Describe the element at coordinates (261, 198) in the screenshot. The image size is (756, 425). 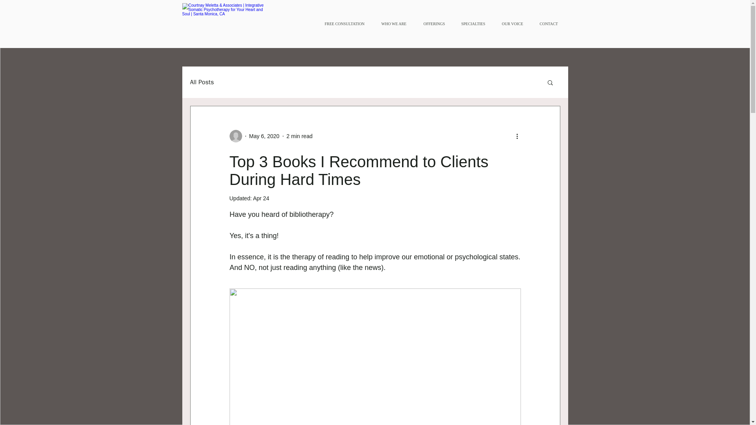
I see `Apr 24` at that location.